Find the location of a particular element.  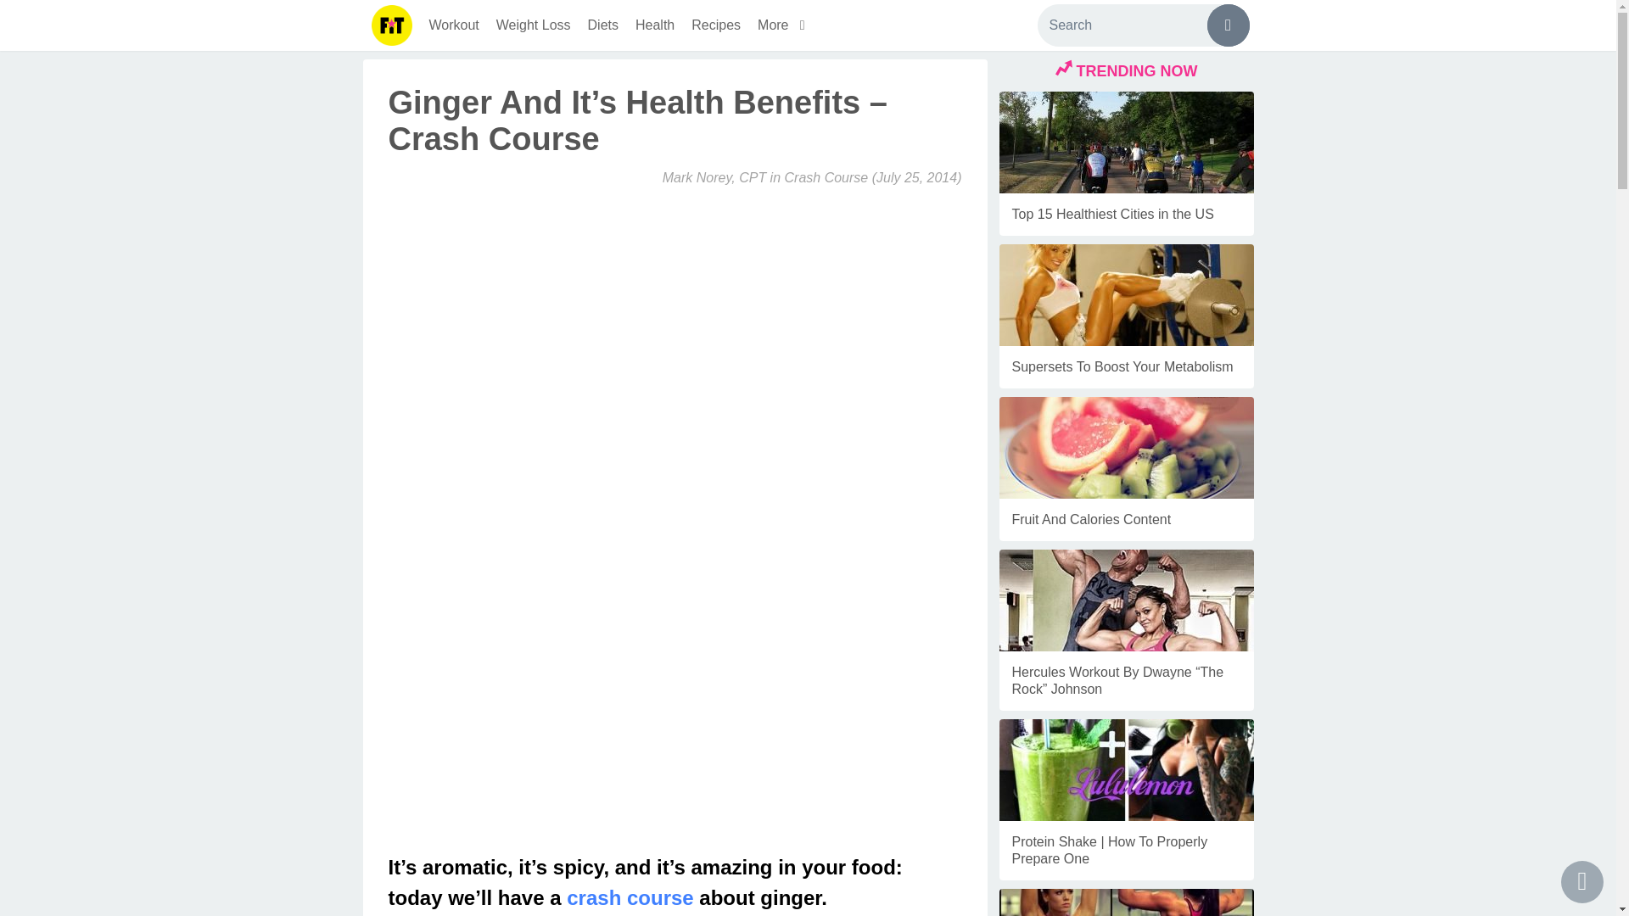

Mark Norey, CPT is located at coordinates (714, 177).